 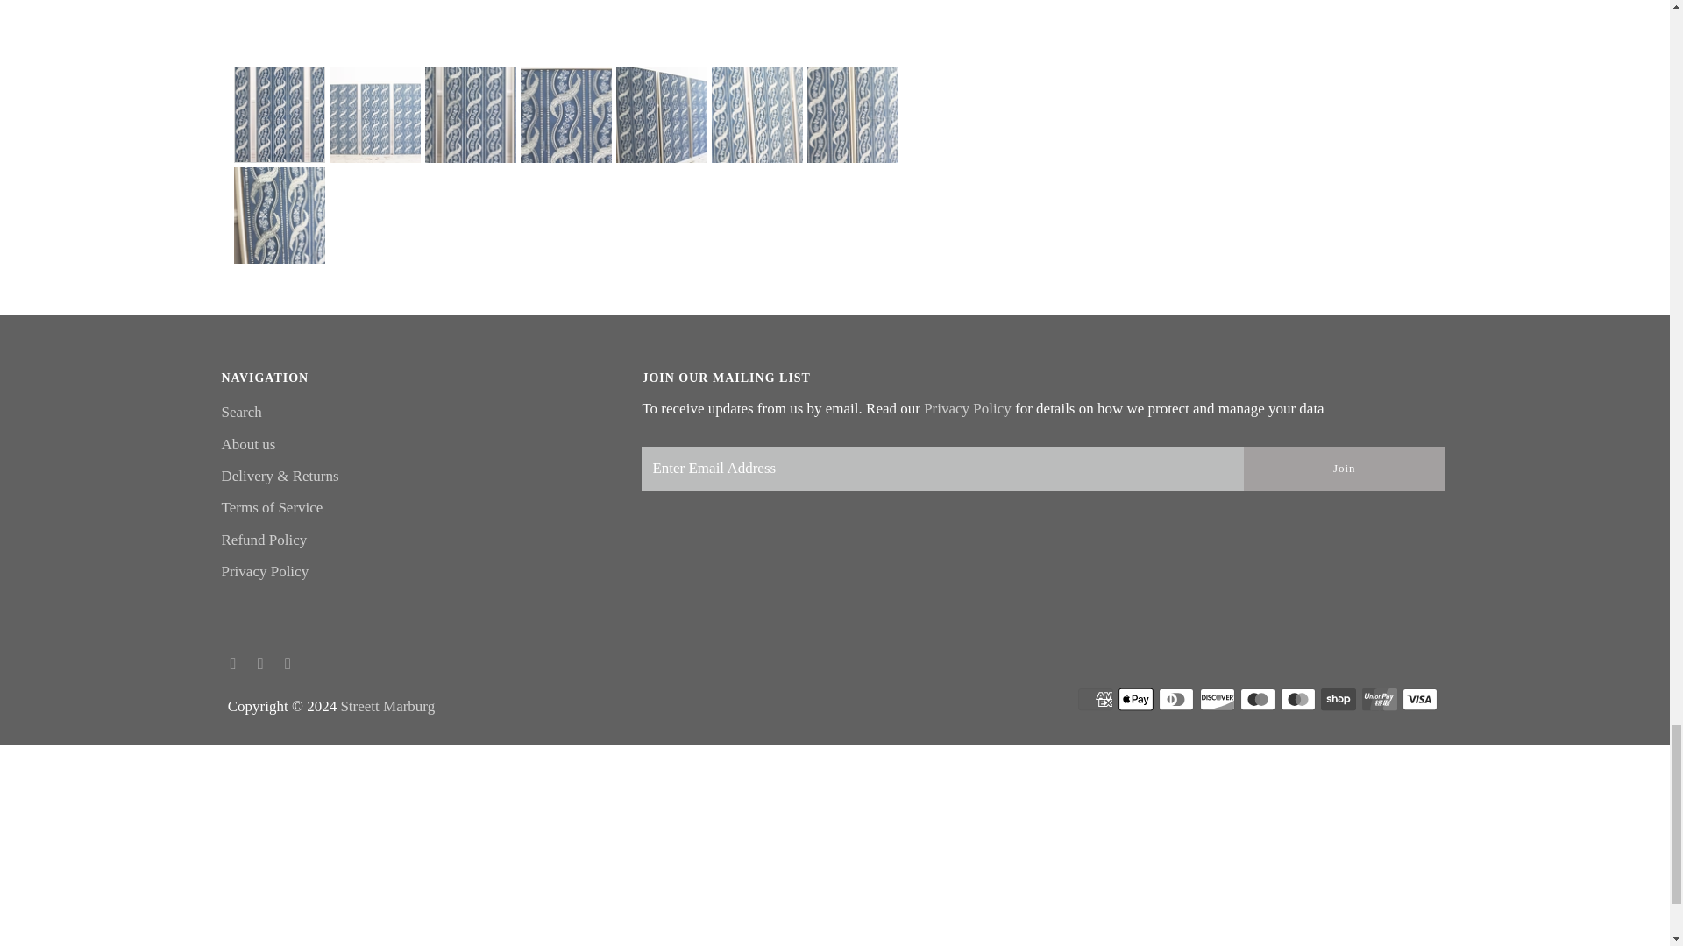 I want to click on Apple Pay, so click(x=1136, y=699).